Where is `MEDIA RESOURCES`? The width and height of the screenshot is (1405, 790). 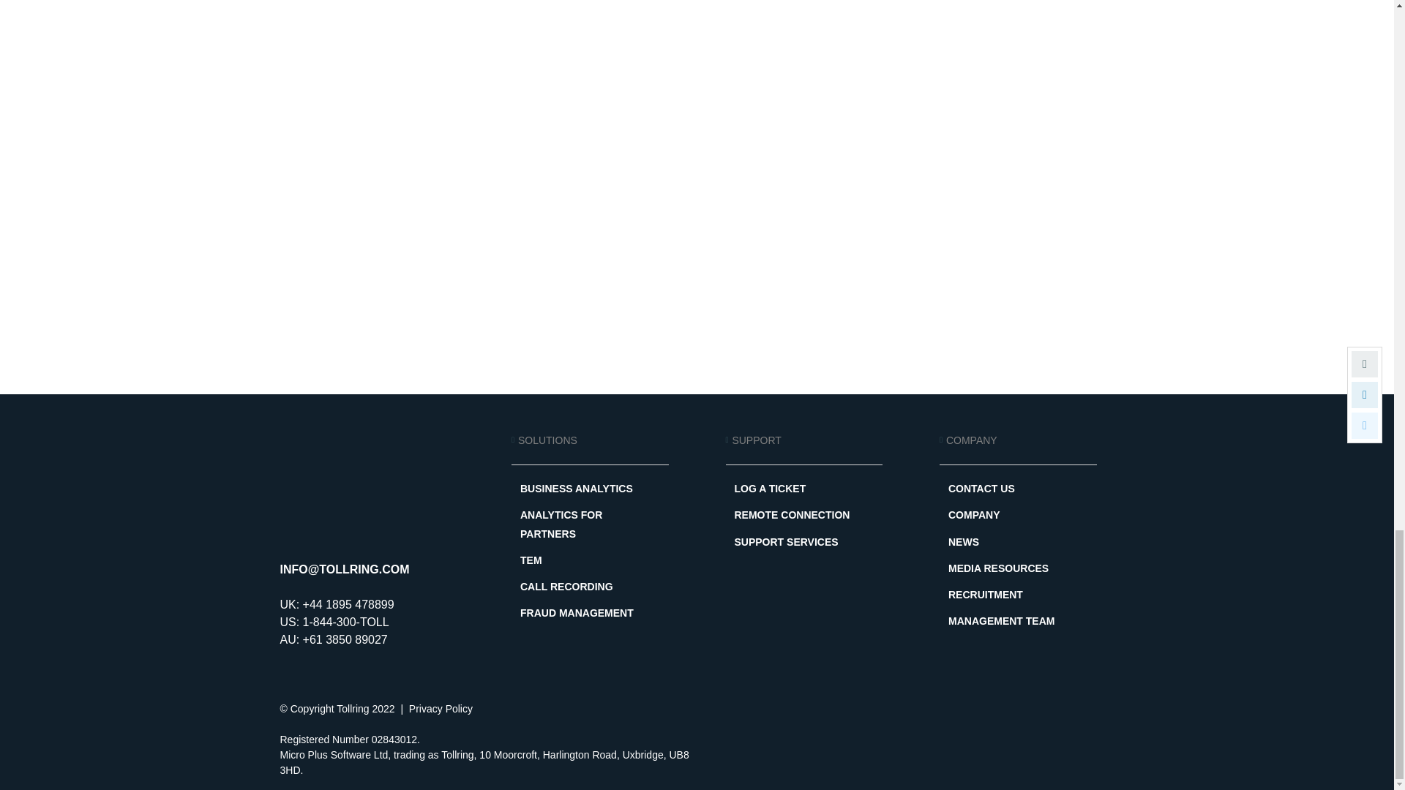
MEDIA RESOURCES is located at coordinates (1019, 568).